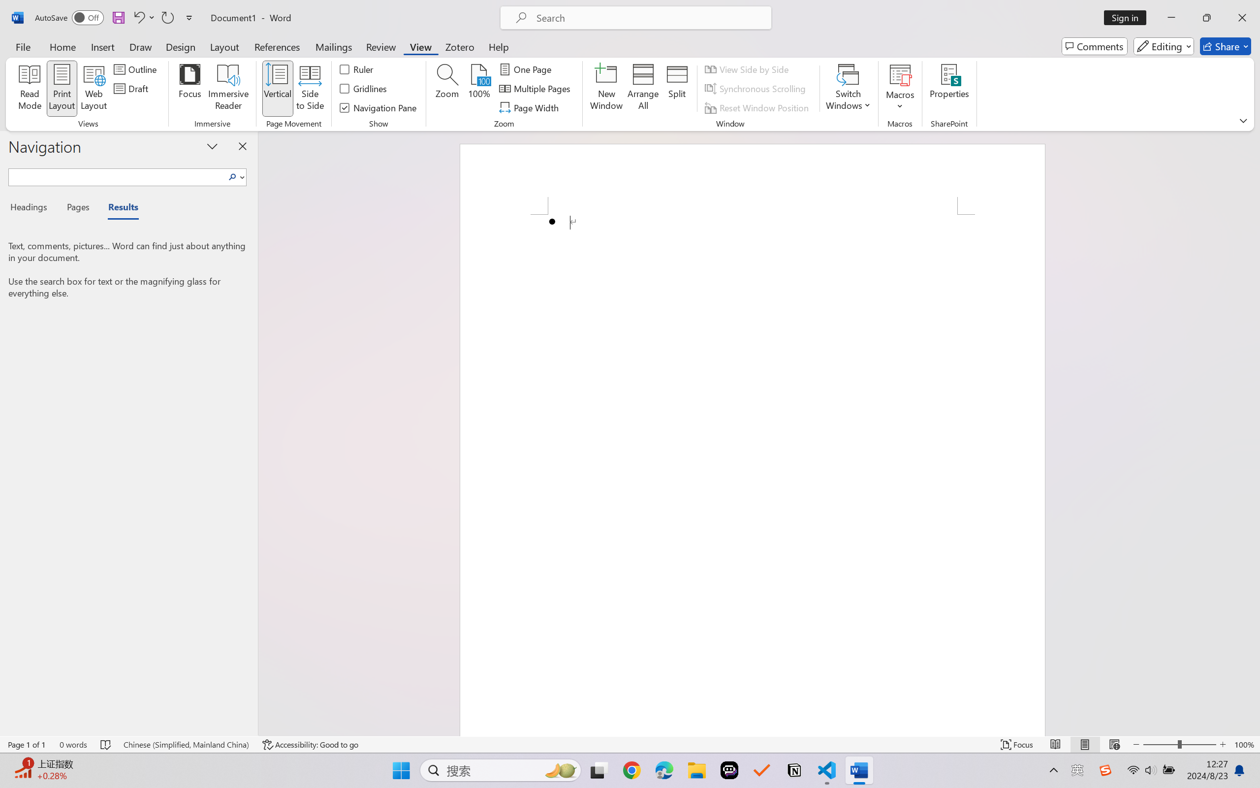 Image resolution: width=1260 pixels, height=788 pixels. What do you see at coordinates (758, 107) in the screenshot?
I see `Reset Window Position` at bounding box center [758, 107].